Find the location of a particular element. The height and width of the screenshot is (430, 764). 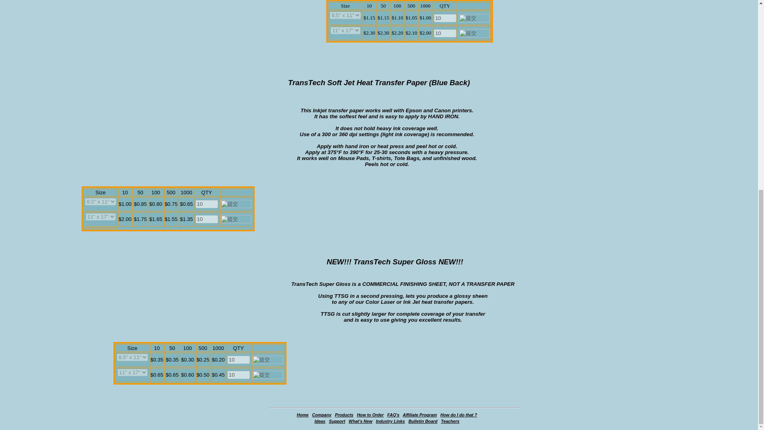

Products is located at coordinates (344, 414).